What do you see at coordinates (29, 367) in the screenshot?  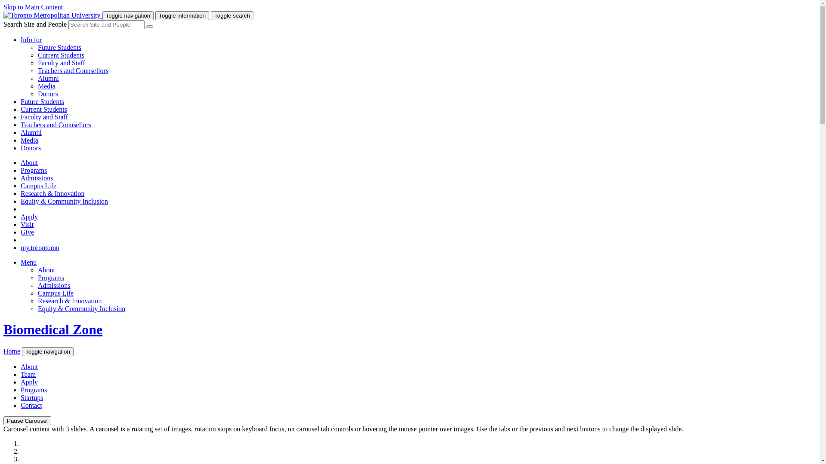 I see `About` at bounding box center [29, 367].